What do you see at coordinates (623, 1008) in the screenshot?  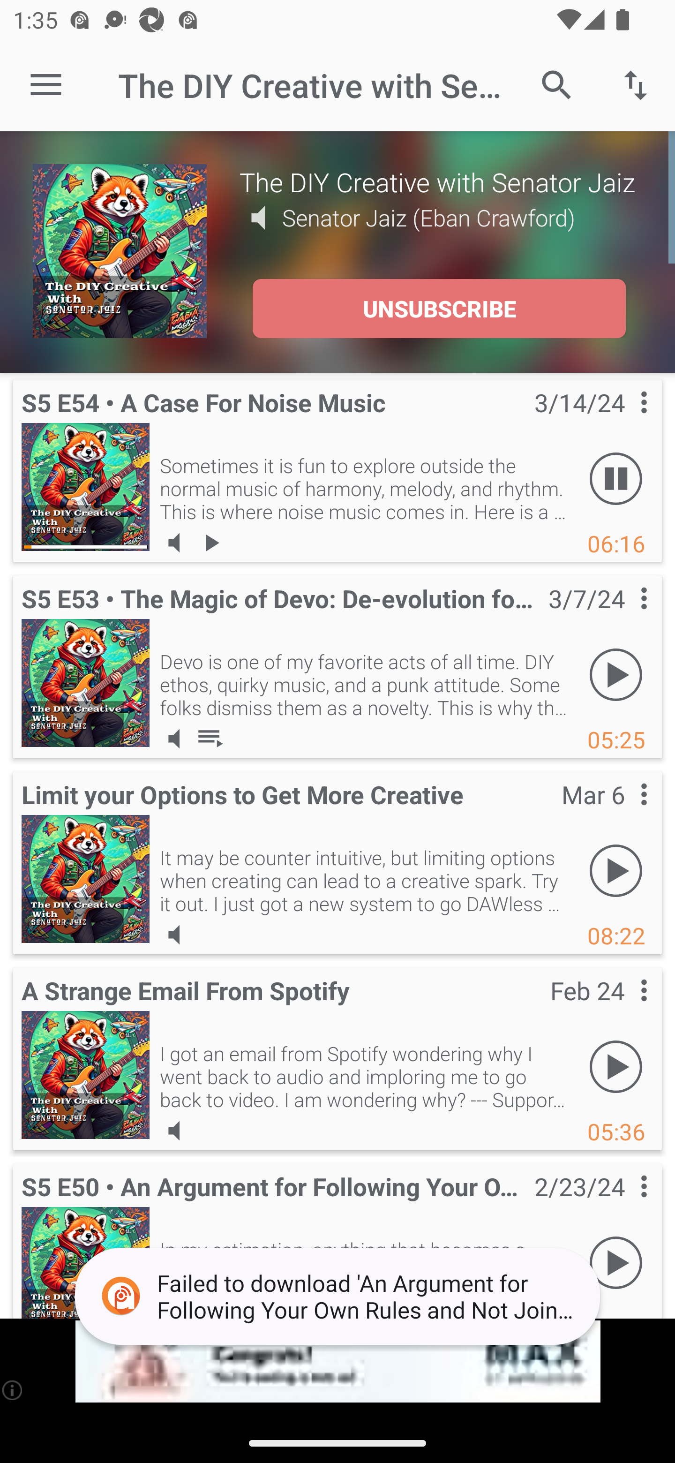 I see `Contextual menu` at bounding box center [623, 1008].